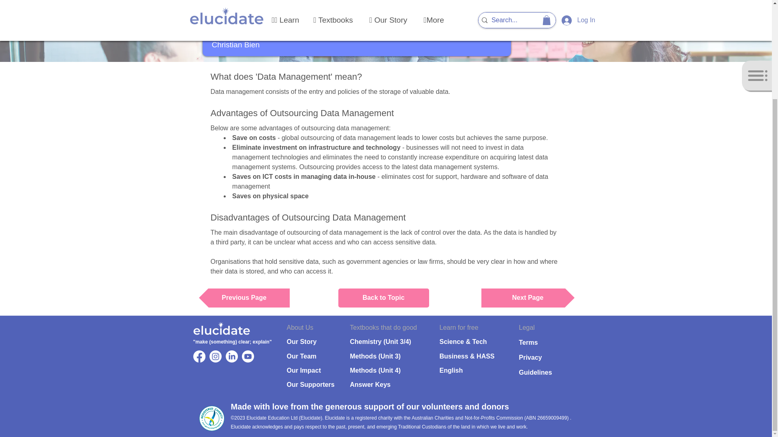 The width and height of the screenshot is (778, 437). Describe the element at coordinates (301, 342) in the screenshot. I see `Our Story` at that location.